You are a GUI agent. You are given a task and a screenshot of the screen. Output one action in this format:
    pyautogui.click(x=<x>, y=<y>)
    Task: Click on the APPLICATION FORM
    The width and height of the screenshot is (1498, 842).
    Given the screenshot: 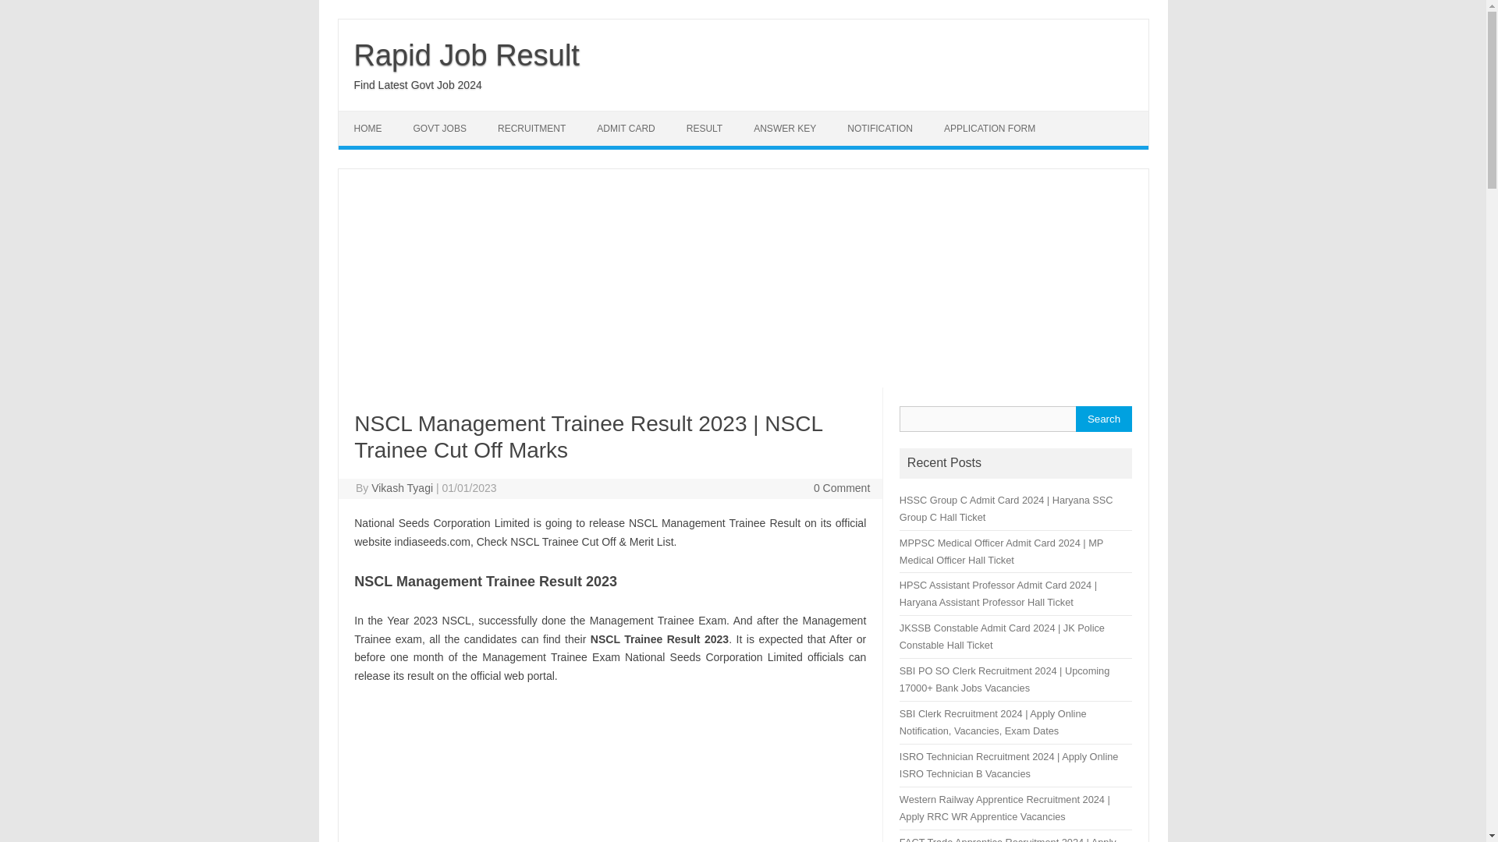 What is the action you would take?
    pyautogui.click(x=989, y=128)
    